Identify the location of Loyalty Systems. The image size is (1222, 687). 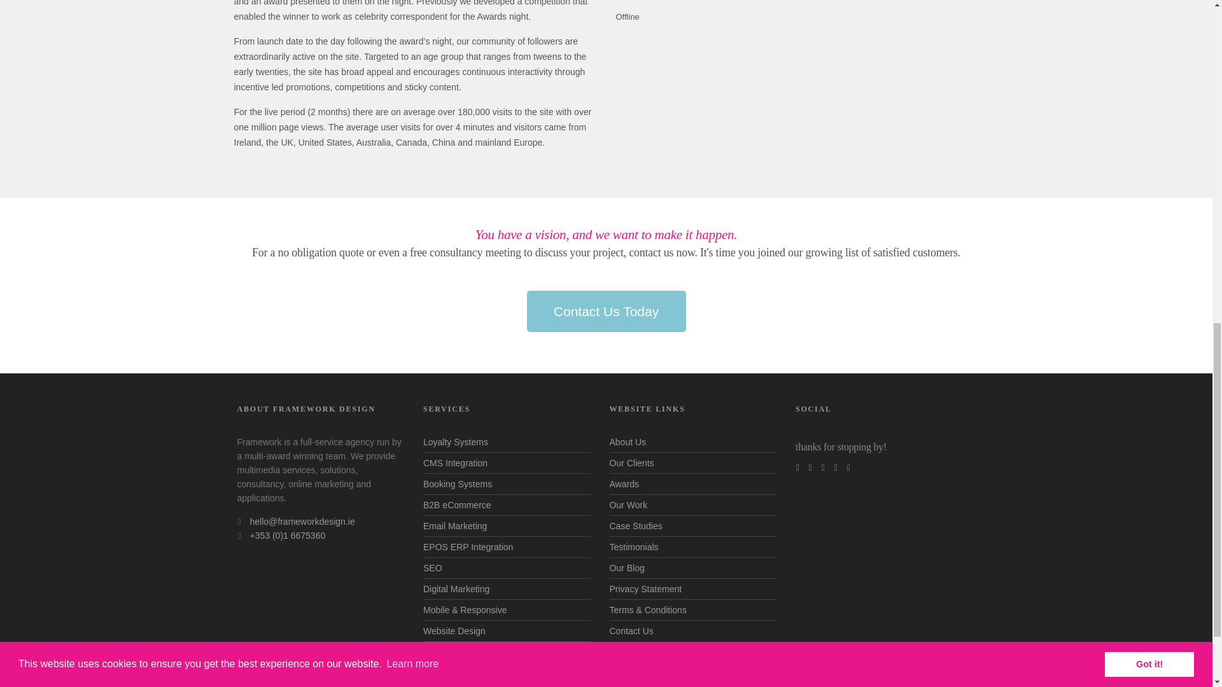
(455, 441).